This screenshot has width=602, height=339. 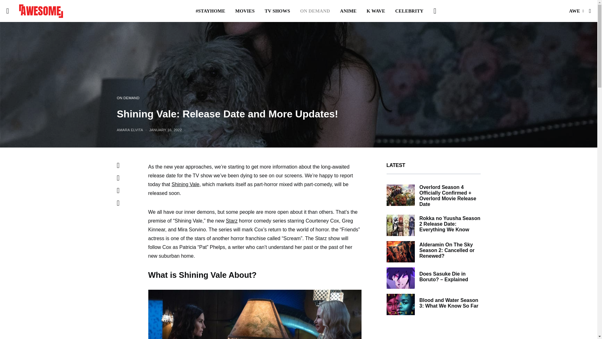 What do you see at coordinates (409, 11) in the screenshot?
I see `CELEBRITY` at bounding box center [409, 11].